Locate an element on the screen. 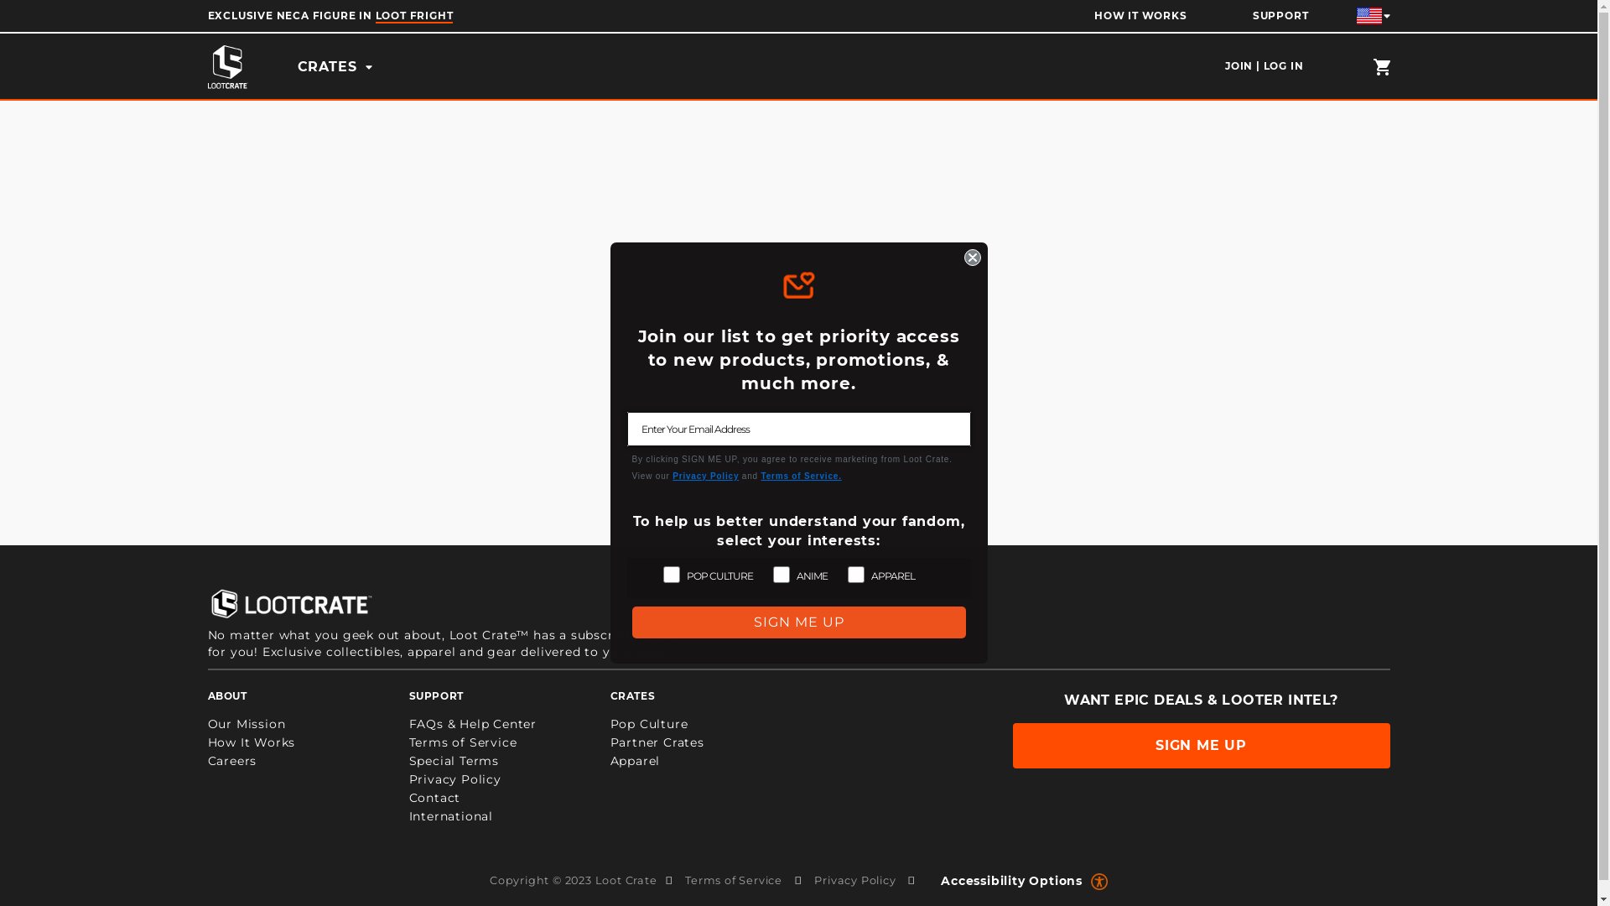 The height and width of the screenshot is (906, 1610). Contact is located at coordinates (435, 798).